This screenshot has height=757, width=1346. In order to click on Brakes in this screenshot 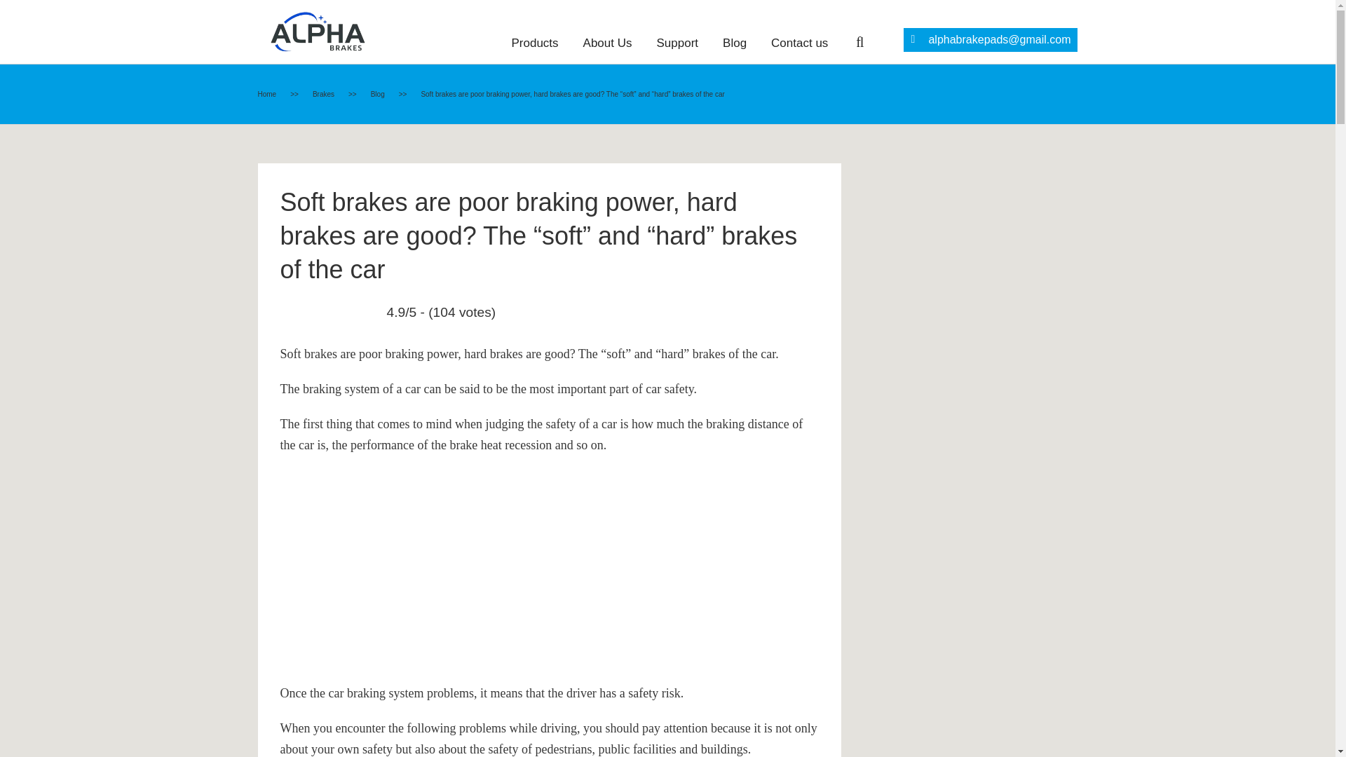, I will do `click(325, 94)`.